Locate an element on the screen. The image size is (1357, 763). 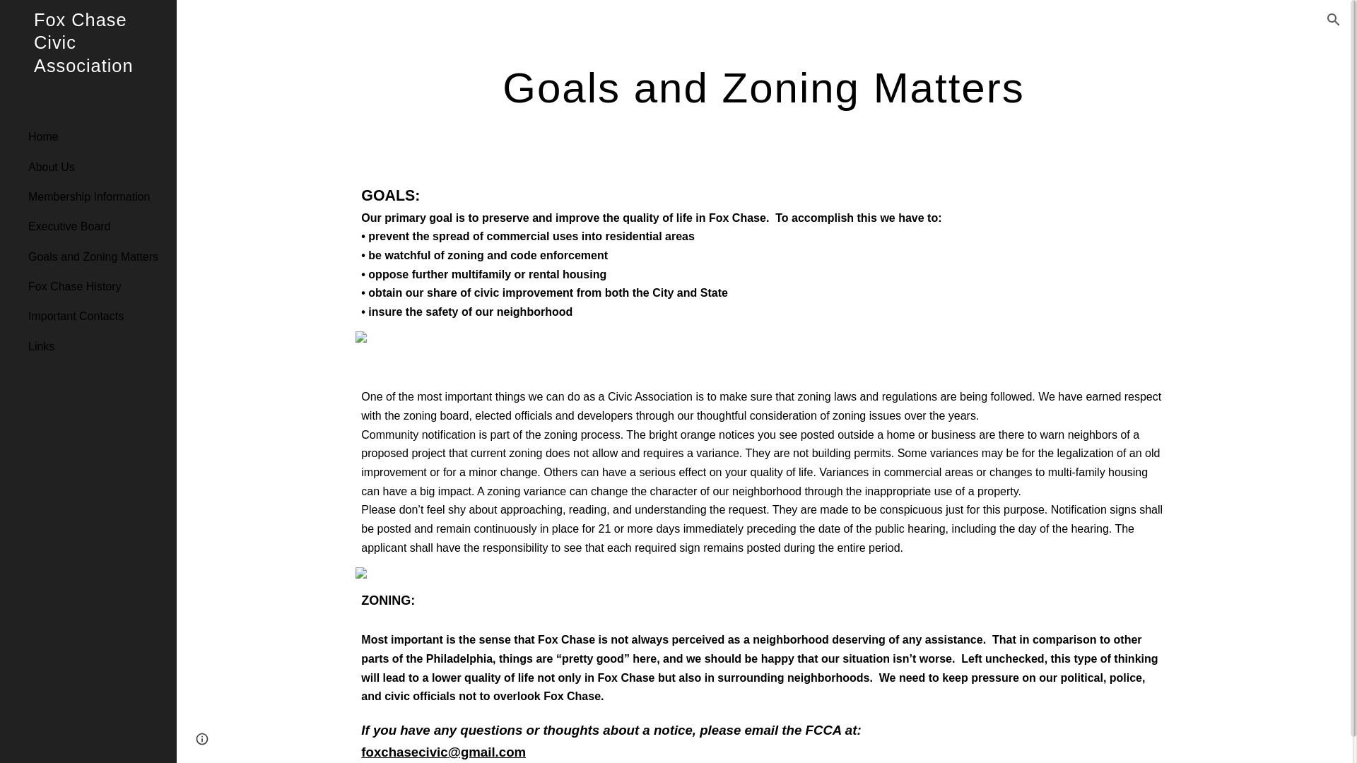
Fox Chase History is located at coordinates (97, 286).